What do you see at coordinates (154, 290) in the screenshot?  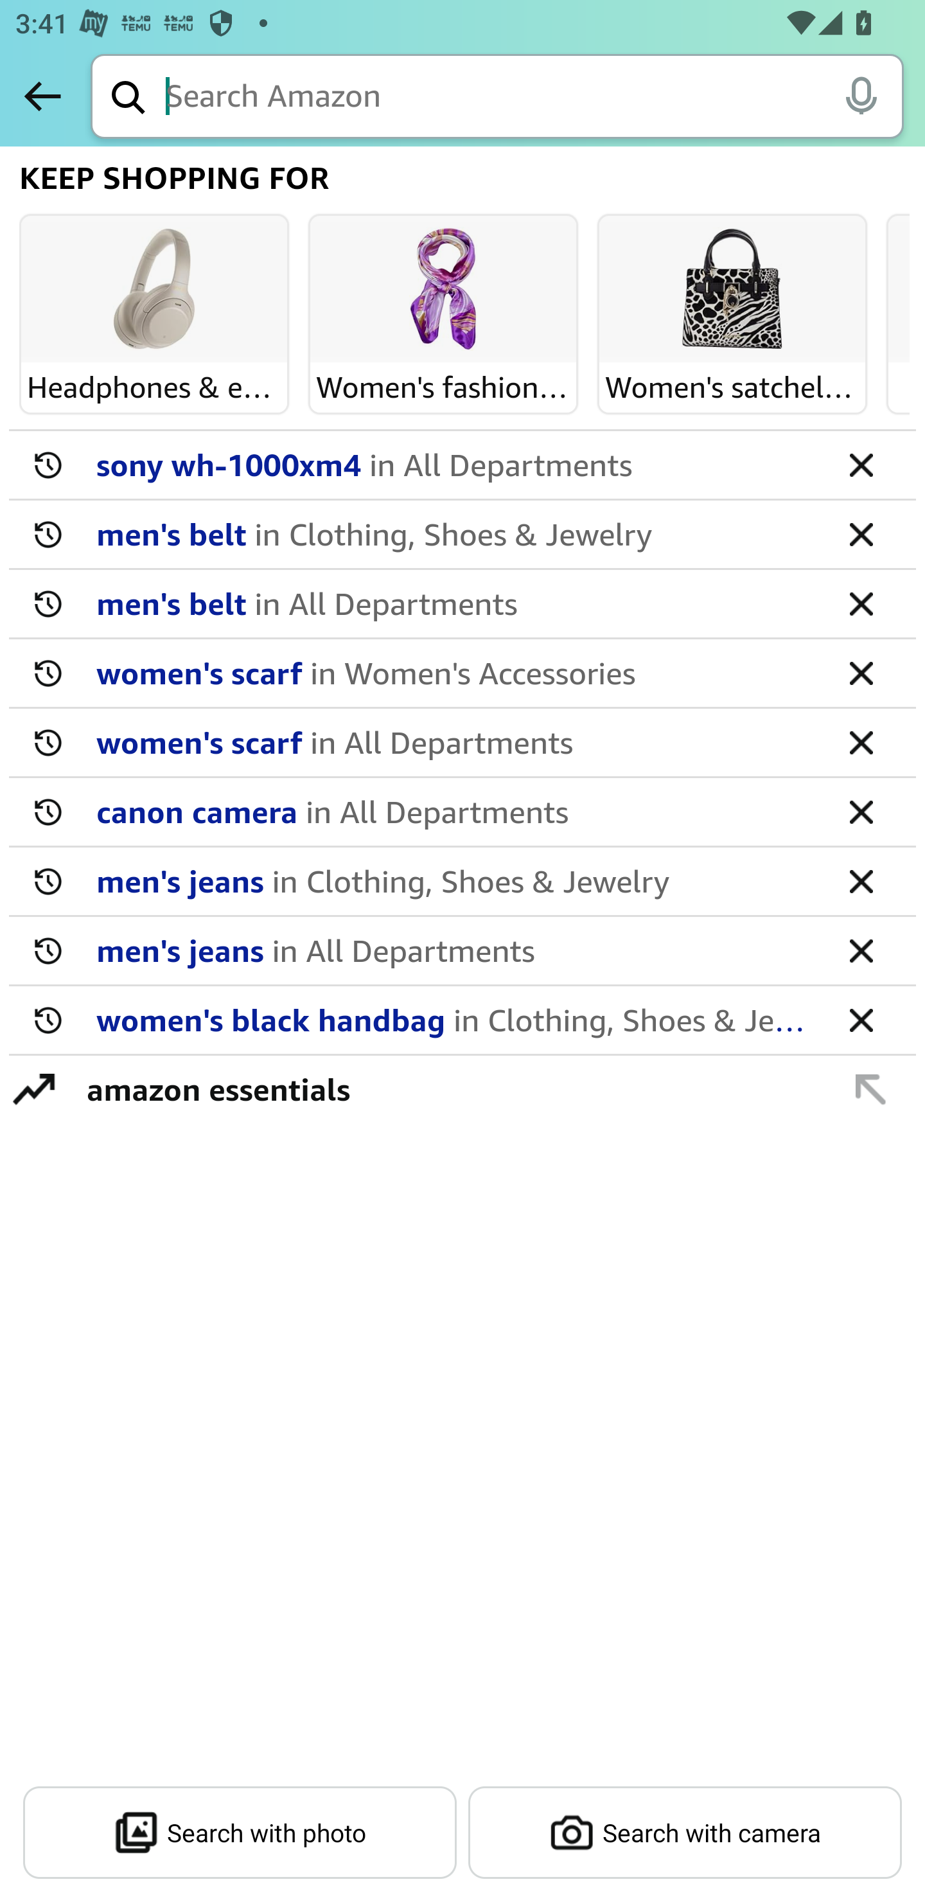 I see `Headphones & earbuds` at bounding box center [154, 290].